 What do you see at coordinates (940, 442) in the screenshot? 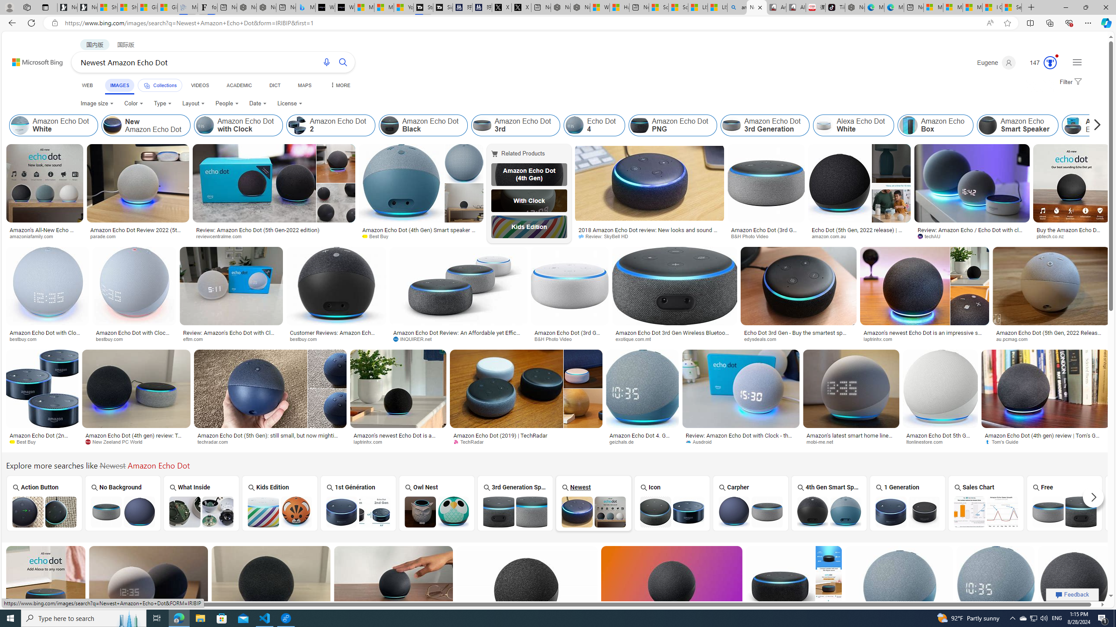
I see `ltonlinestore.com` at bounding box center [940, 442].